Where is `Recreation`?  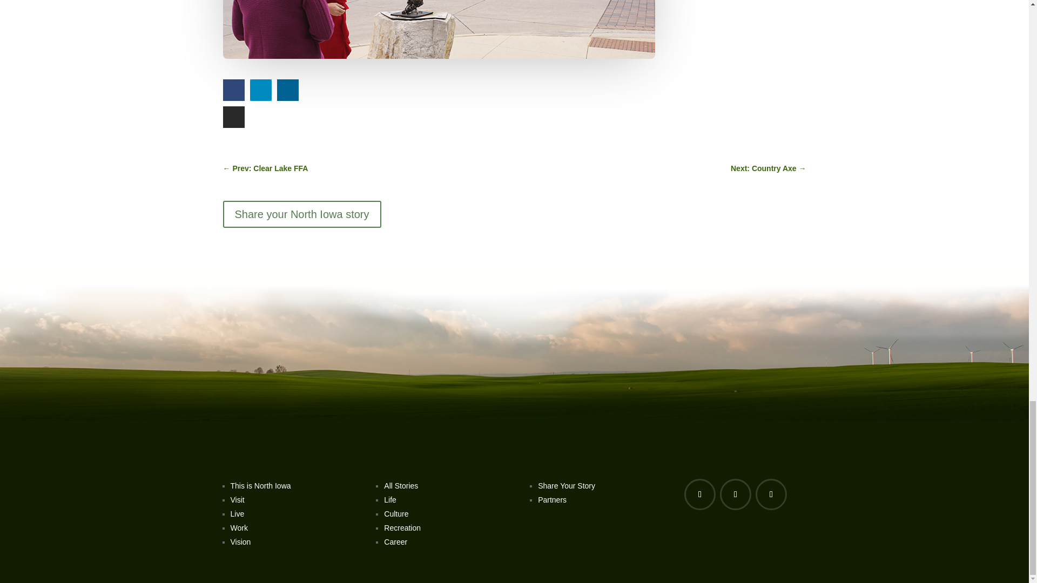
Recreation is located at coordinates (402, 528).